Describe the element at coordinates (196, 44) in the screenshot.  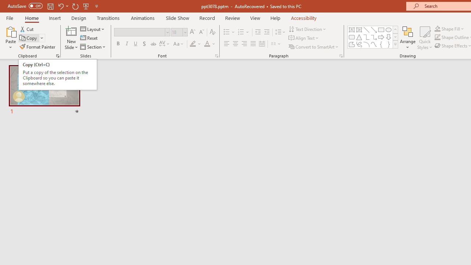
I see `Text Highlight Color` at that location.